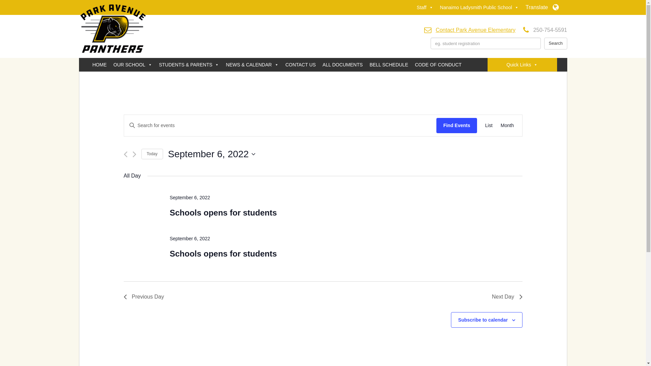 The height and width of the screenshot is (366, 651). Describe the element at coordinates (522, 65) in the screenshot. I see `Quick Links` at that location.